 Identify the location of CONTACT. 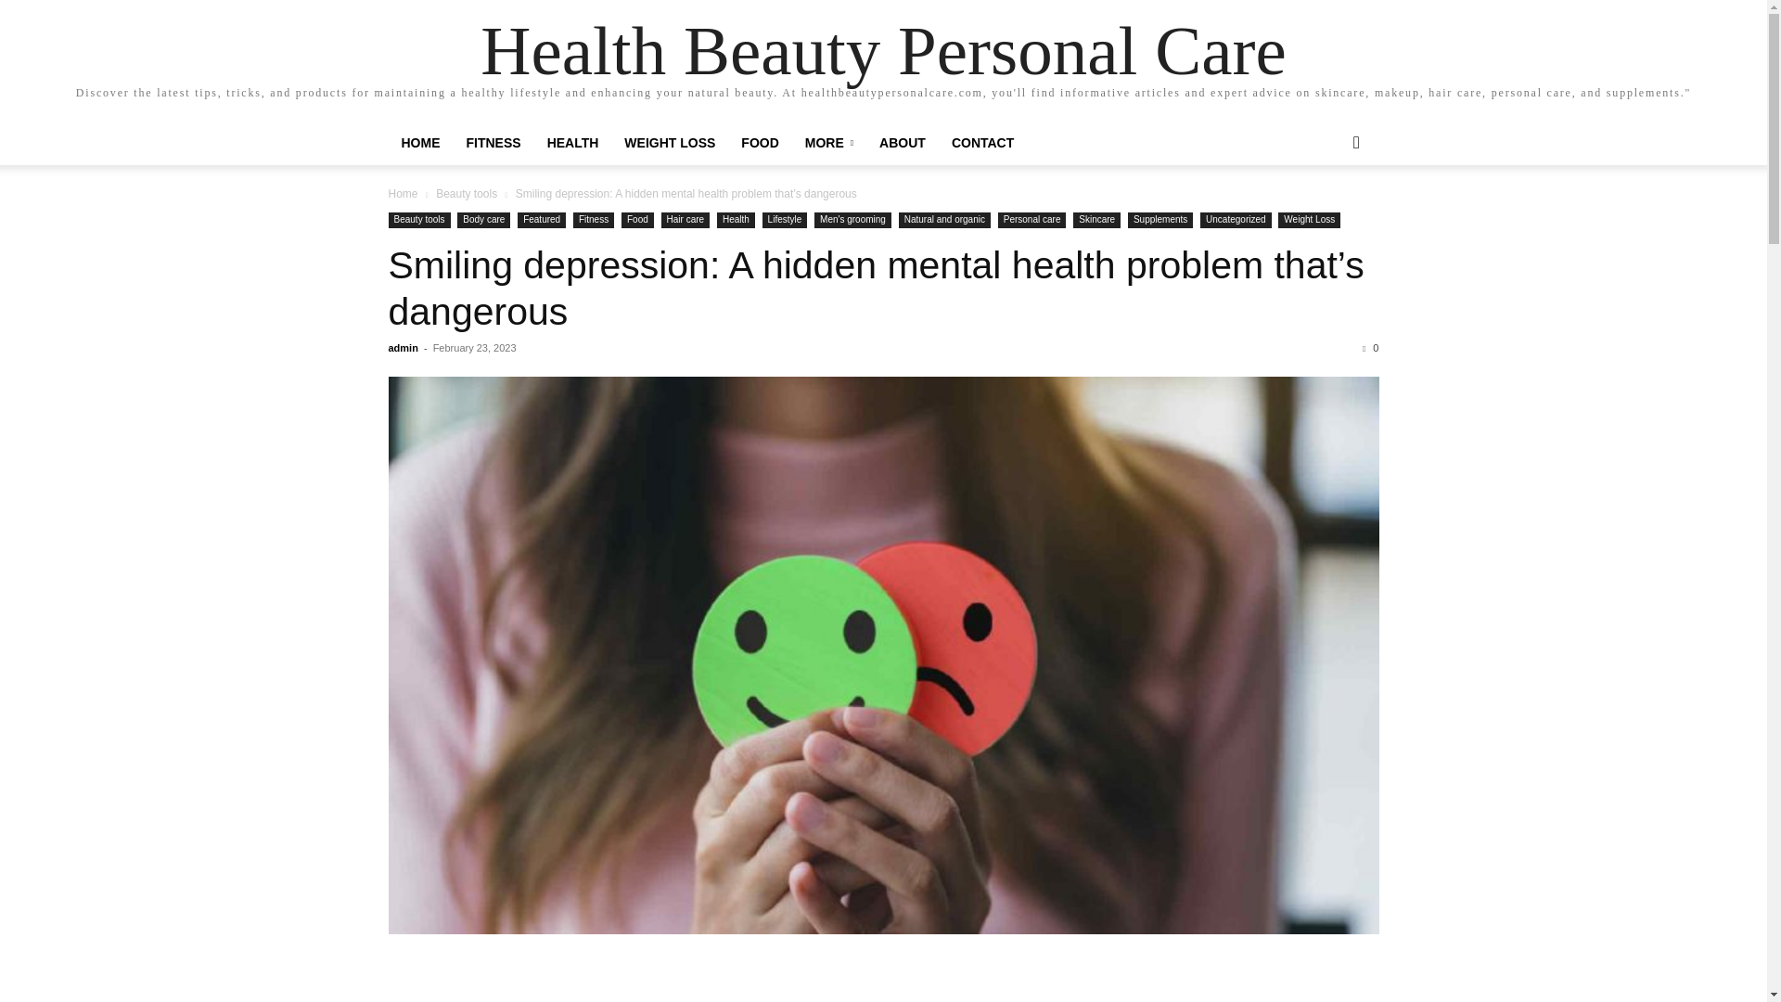
(982, 143).